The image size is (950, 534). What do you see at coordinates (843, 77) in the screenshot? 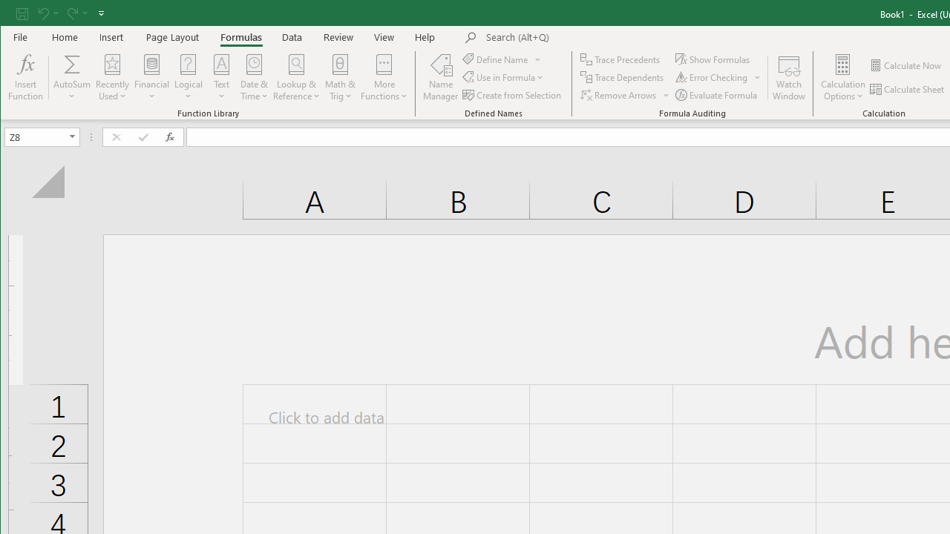
I see `Calculation Options` at bounding box center [843, 77].